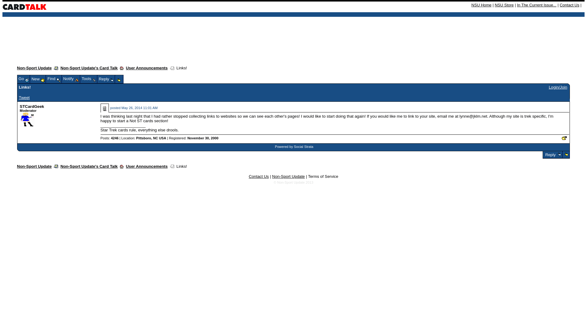 This screenshot has width=587, height=330. I want to click on NSU Store, so click(504, 5).